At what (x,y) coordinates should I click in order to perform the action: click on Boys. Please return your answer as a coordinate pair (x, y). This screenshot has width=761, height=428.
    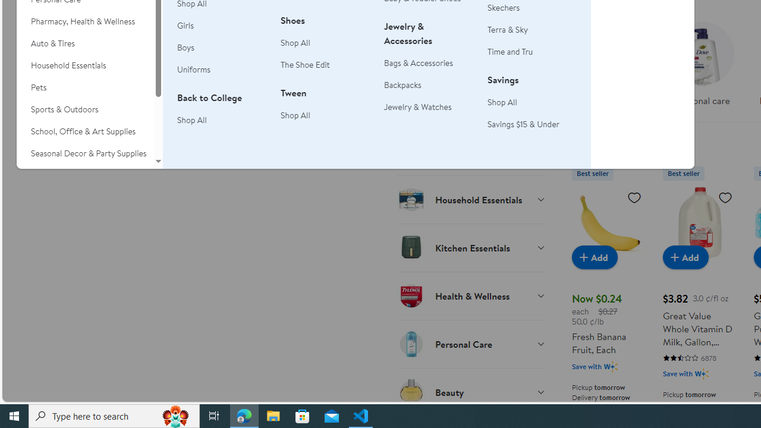
    Looking at the image, I should click on (222, 48).